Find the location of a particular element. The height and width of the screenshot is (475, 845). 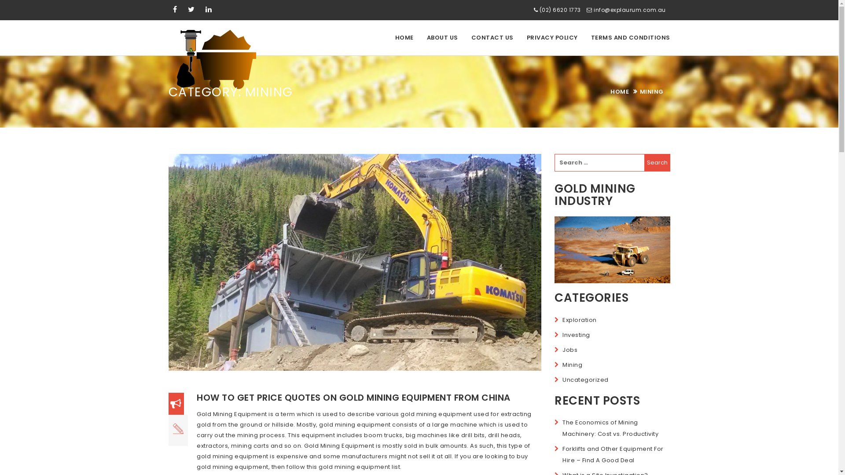

Search is located at coordinates (658, 163).